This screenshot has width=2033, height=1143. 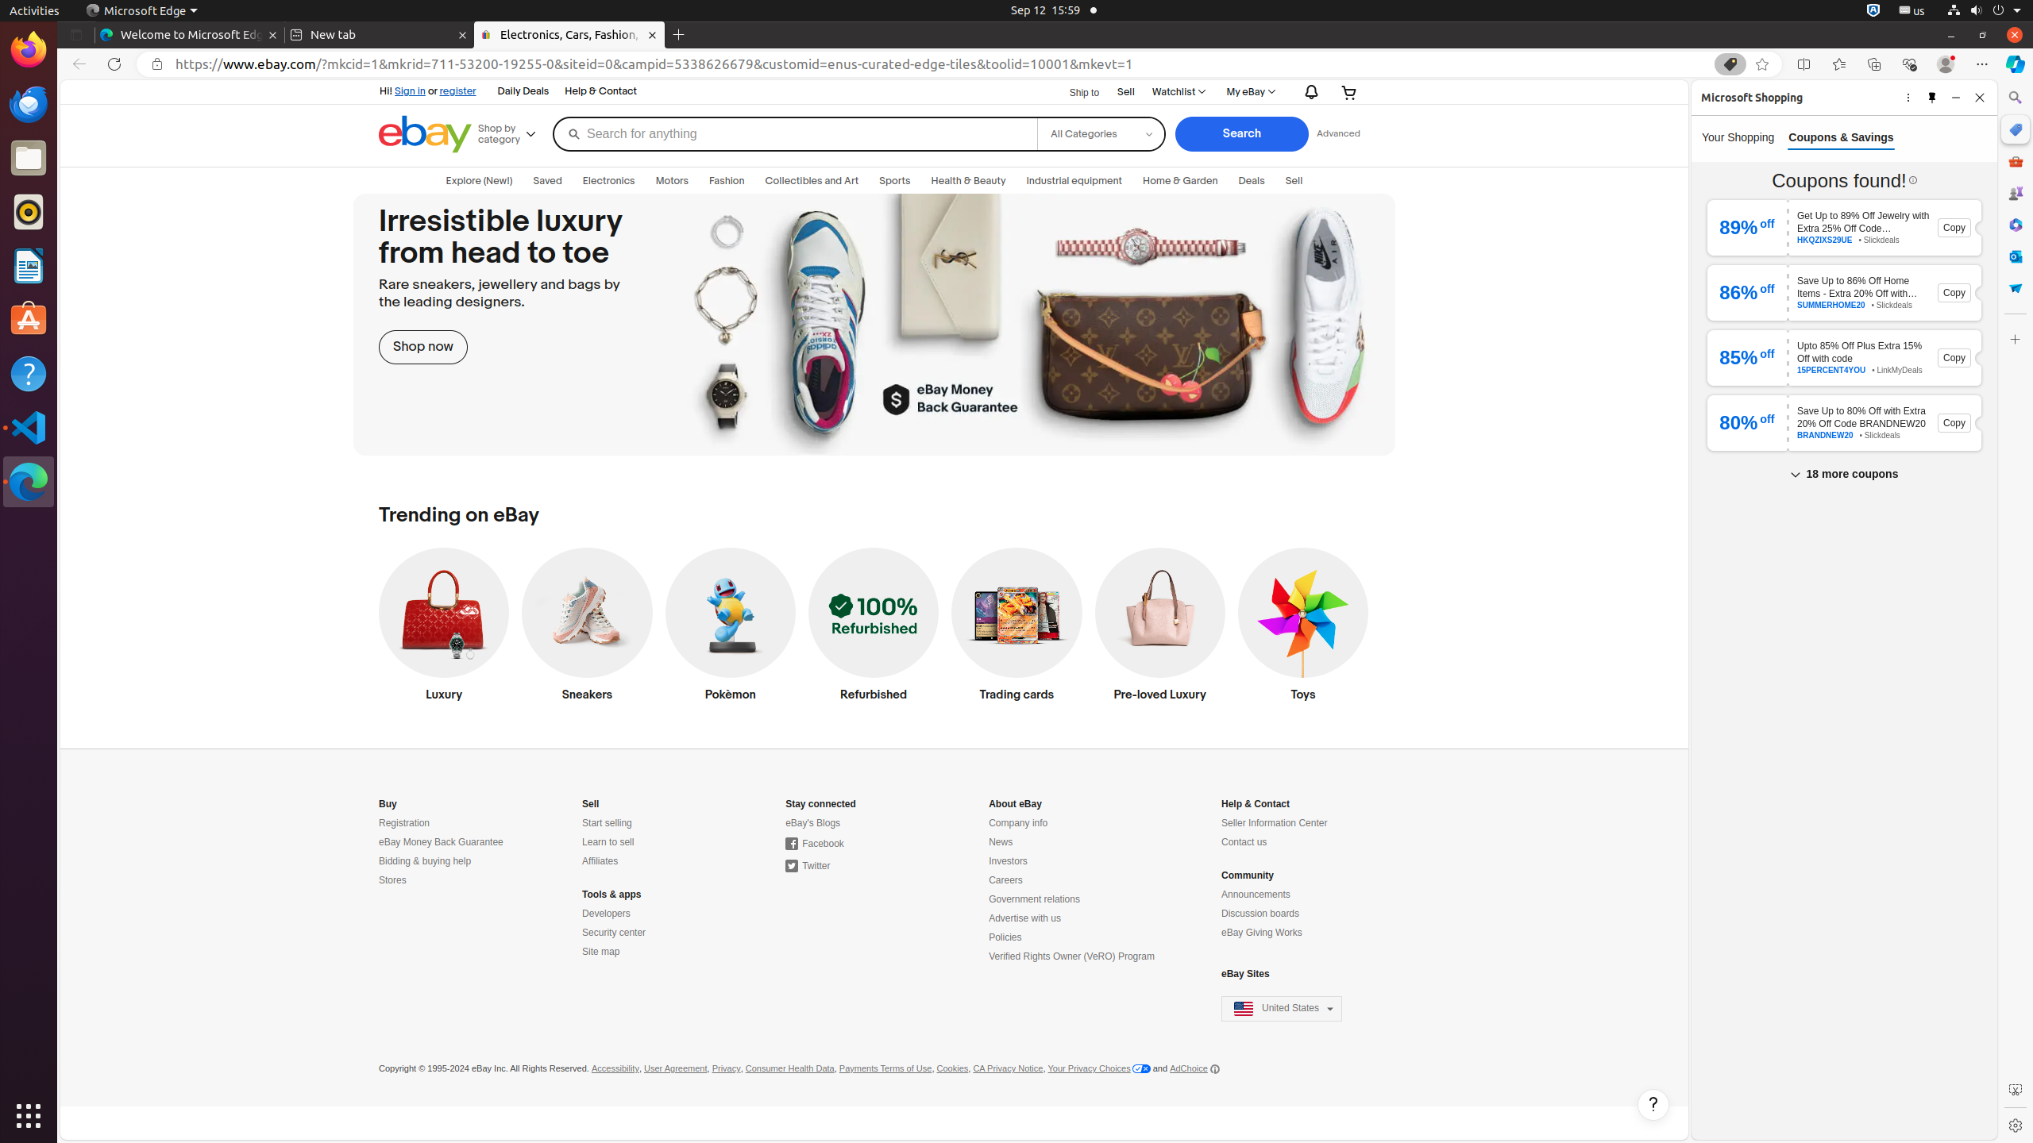 What do you see at coordinates (1009, 1069) in the screenshot?
I see `CA Privacy Notice` at bounding box center [1009, 1069].